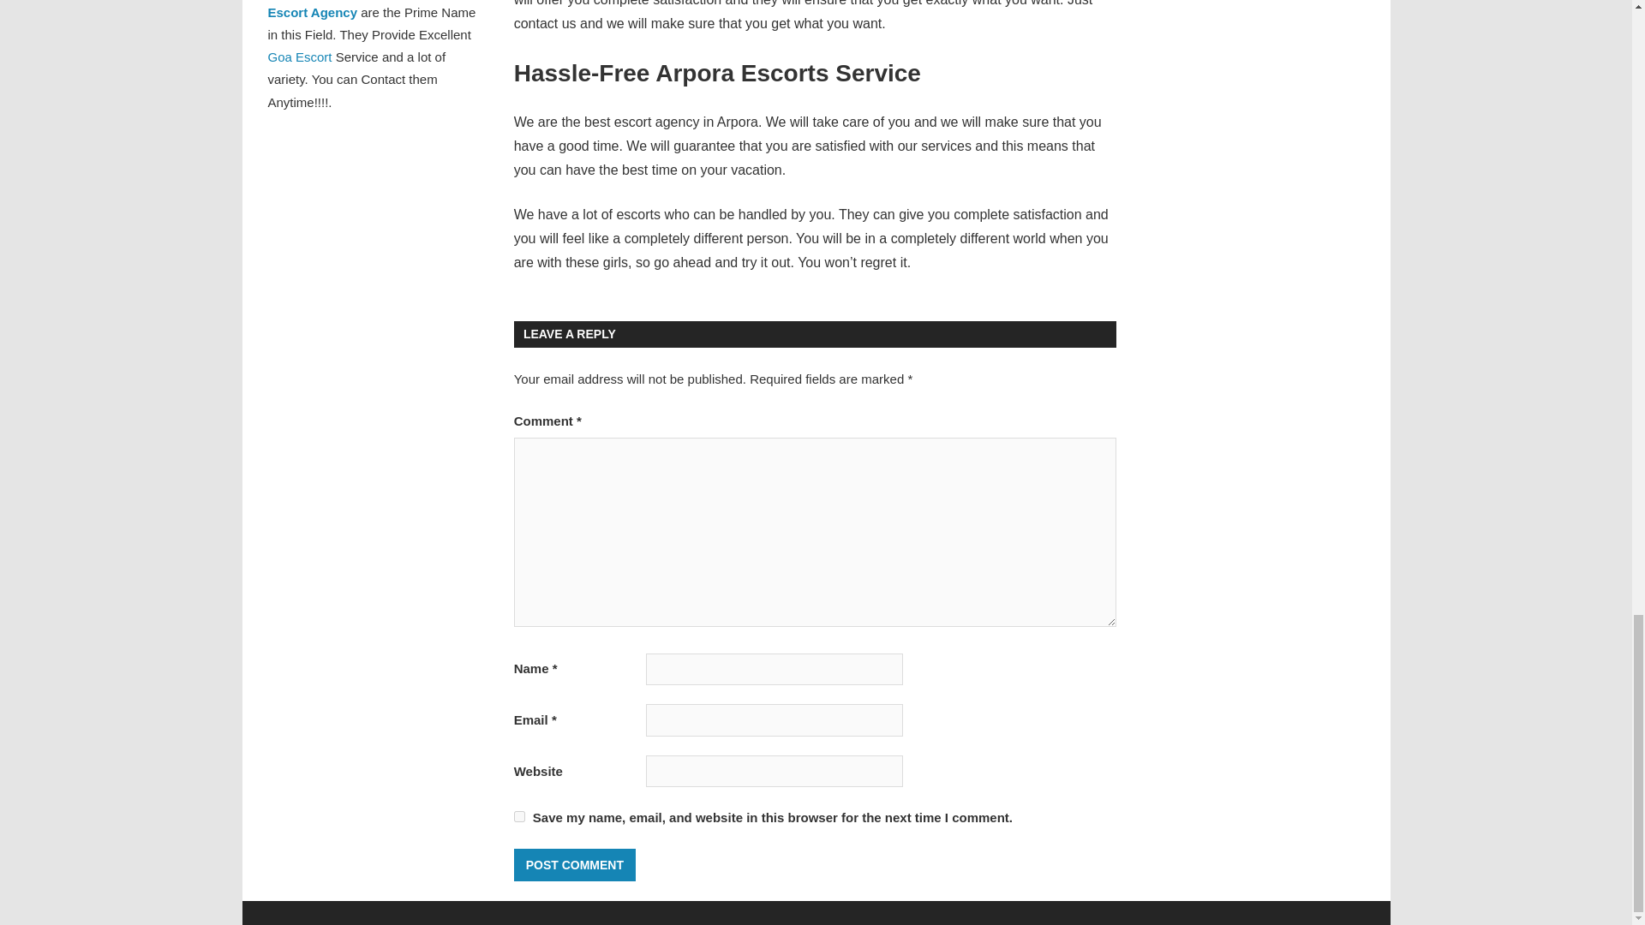 The height and width of the screenshot is (925, 1645). What do you see at coordinates (574, 865) in the screenshot?
I see `Post Comment` at bounding box center [574, 865].